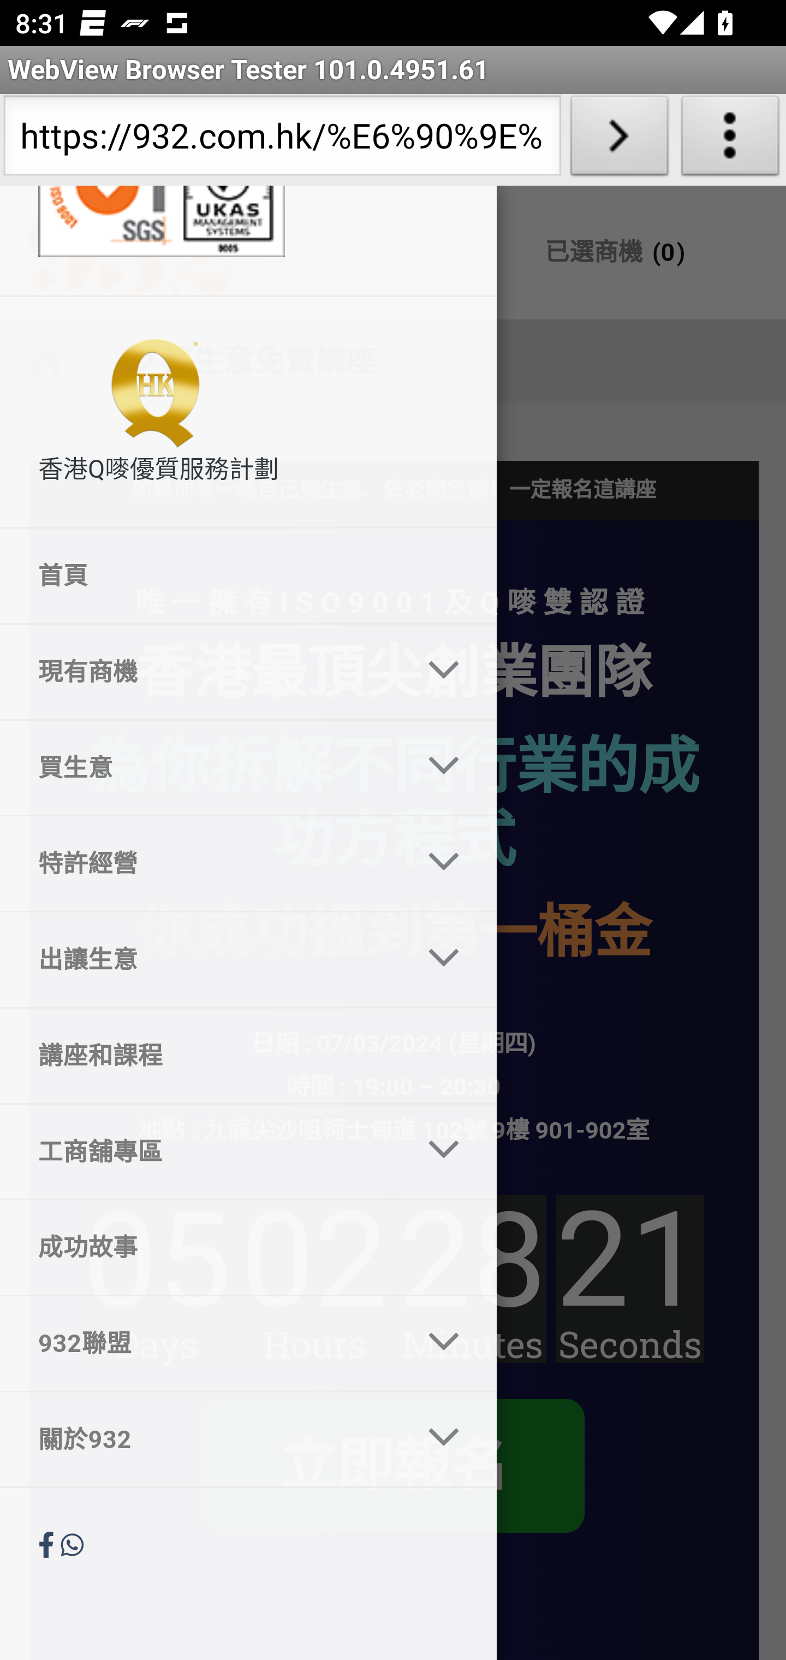 The image size is (786, 1660). Describe the element at coordinates (72, 1545) in the screenshot. I see `` at that location.